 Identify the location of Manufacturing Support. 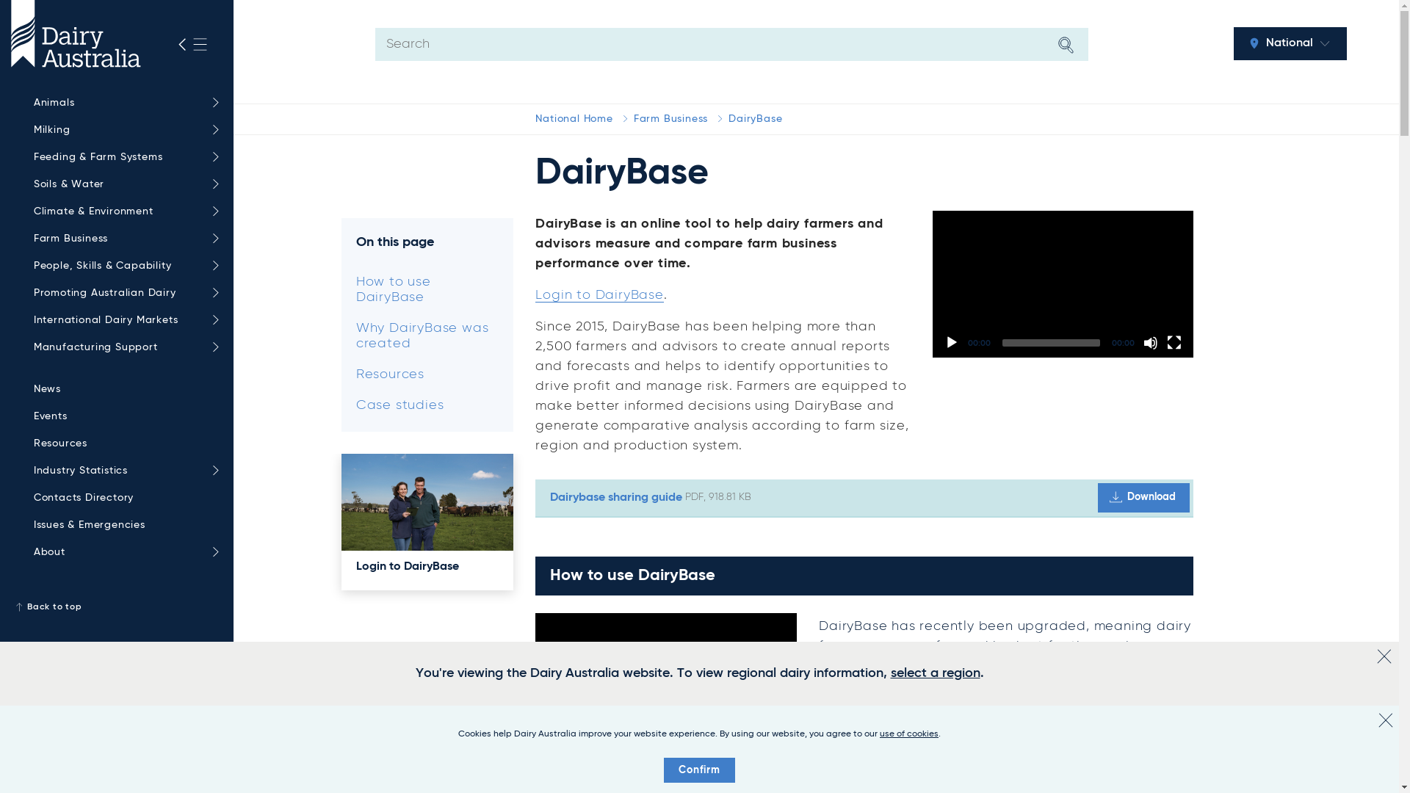
(123, 348).